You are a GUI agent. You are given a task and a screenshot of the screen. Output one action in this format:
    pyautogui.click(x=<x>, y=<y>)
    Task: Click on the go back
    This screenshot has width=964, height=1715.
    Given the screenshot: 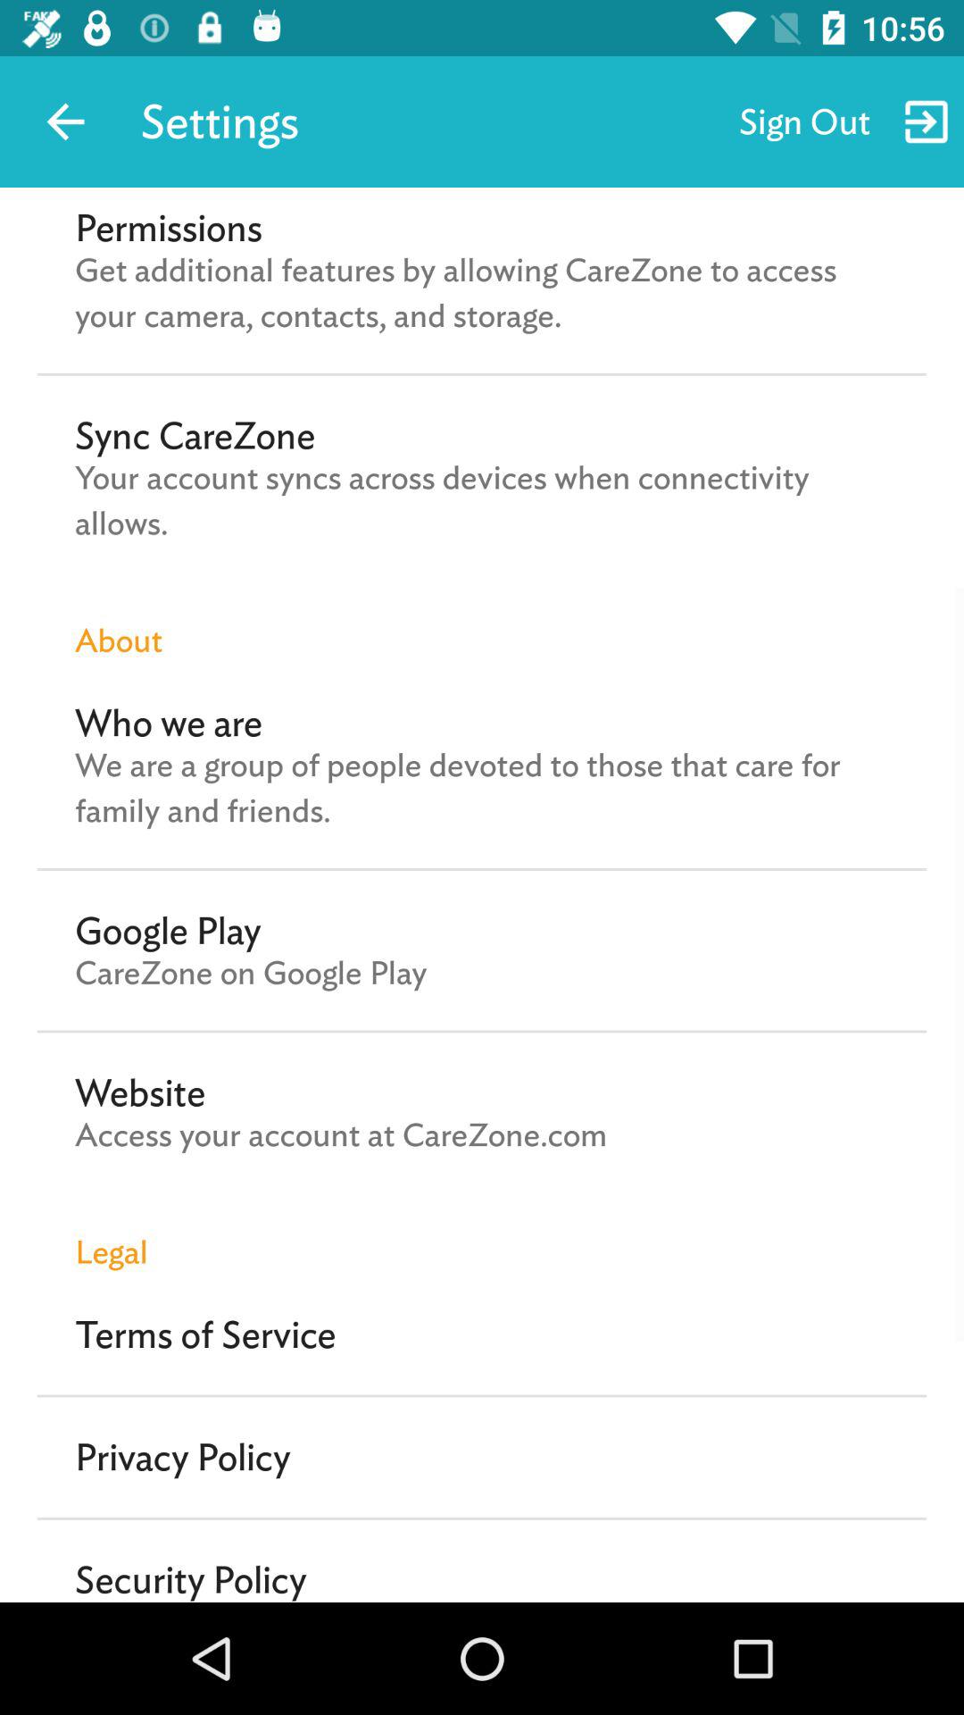 What is the action you would take?
    pyautogui.click(x=66, y=121)
    